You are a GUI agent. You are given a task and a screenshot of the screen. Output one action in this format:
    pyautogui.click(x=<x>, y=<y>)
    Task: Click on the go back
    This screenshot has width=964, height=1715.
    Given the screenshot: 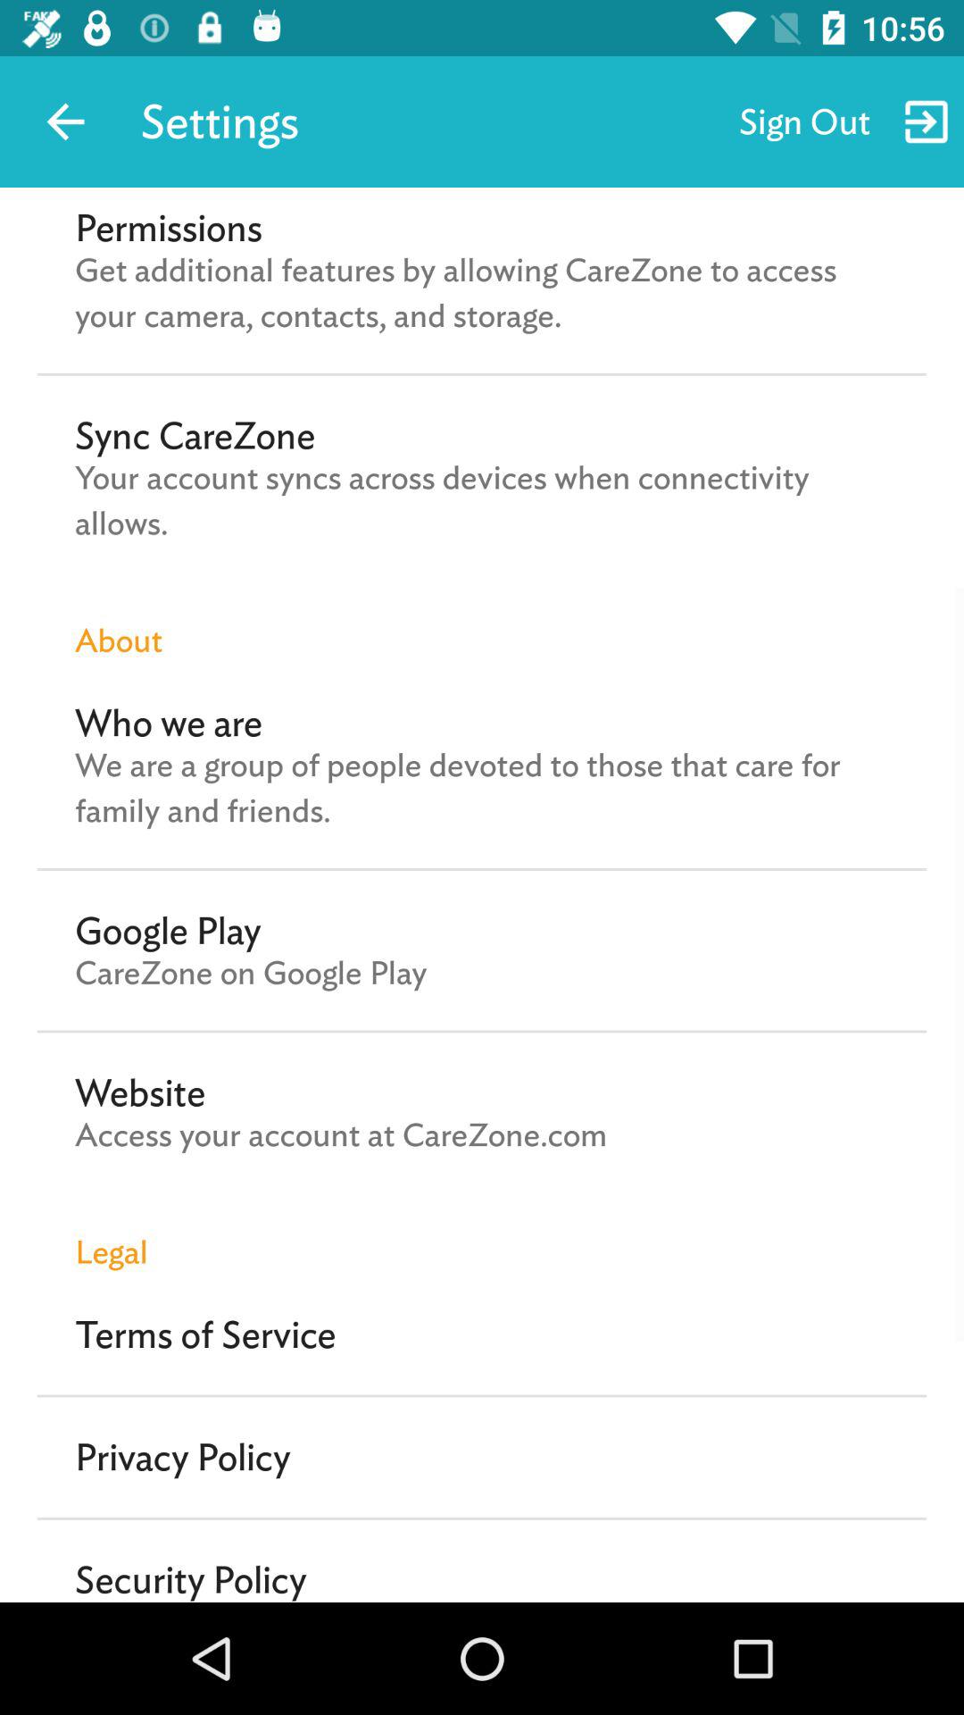 What is the action you would take?
    pyautogui.click(x=66, y=121)
    